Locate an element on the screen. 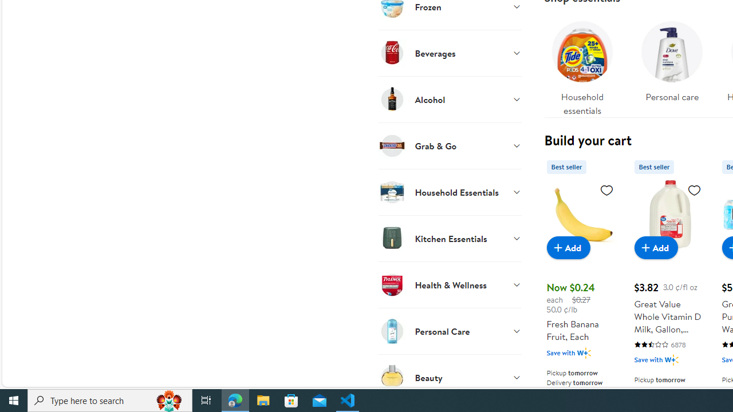 This screenshot has width=733, height=412. Household essentials is located at coordinates (582, 65).